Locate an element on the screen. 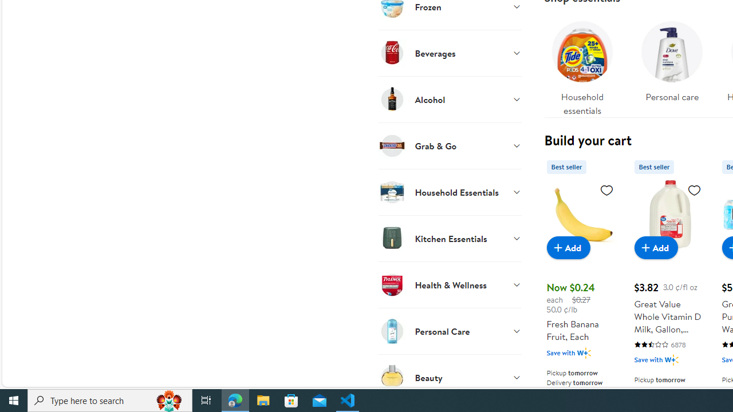 This screenshot has width=733, height=412. Household essentials is located at coordinates (582, 65).